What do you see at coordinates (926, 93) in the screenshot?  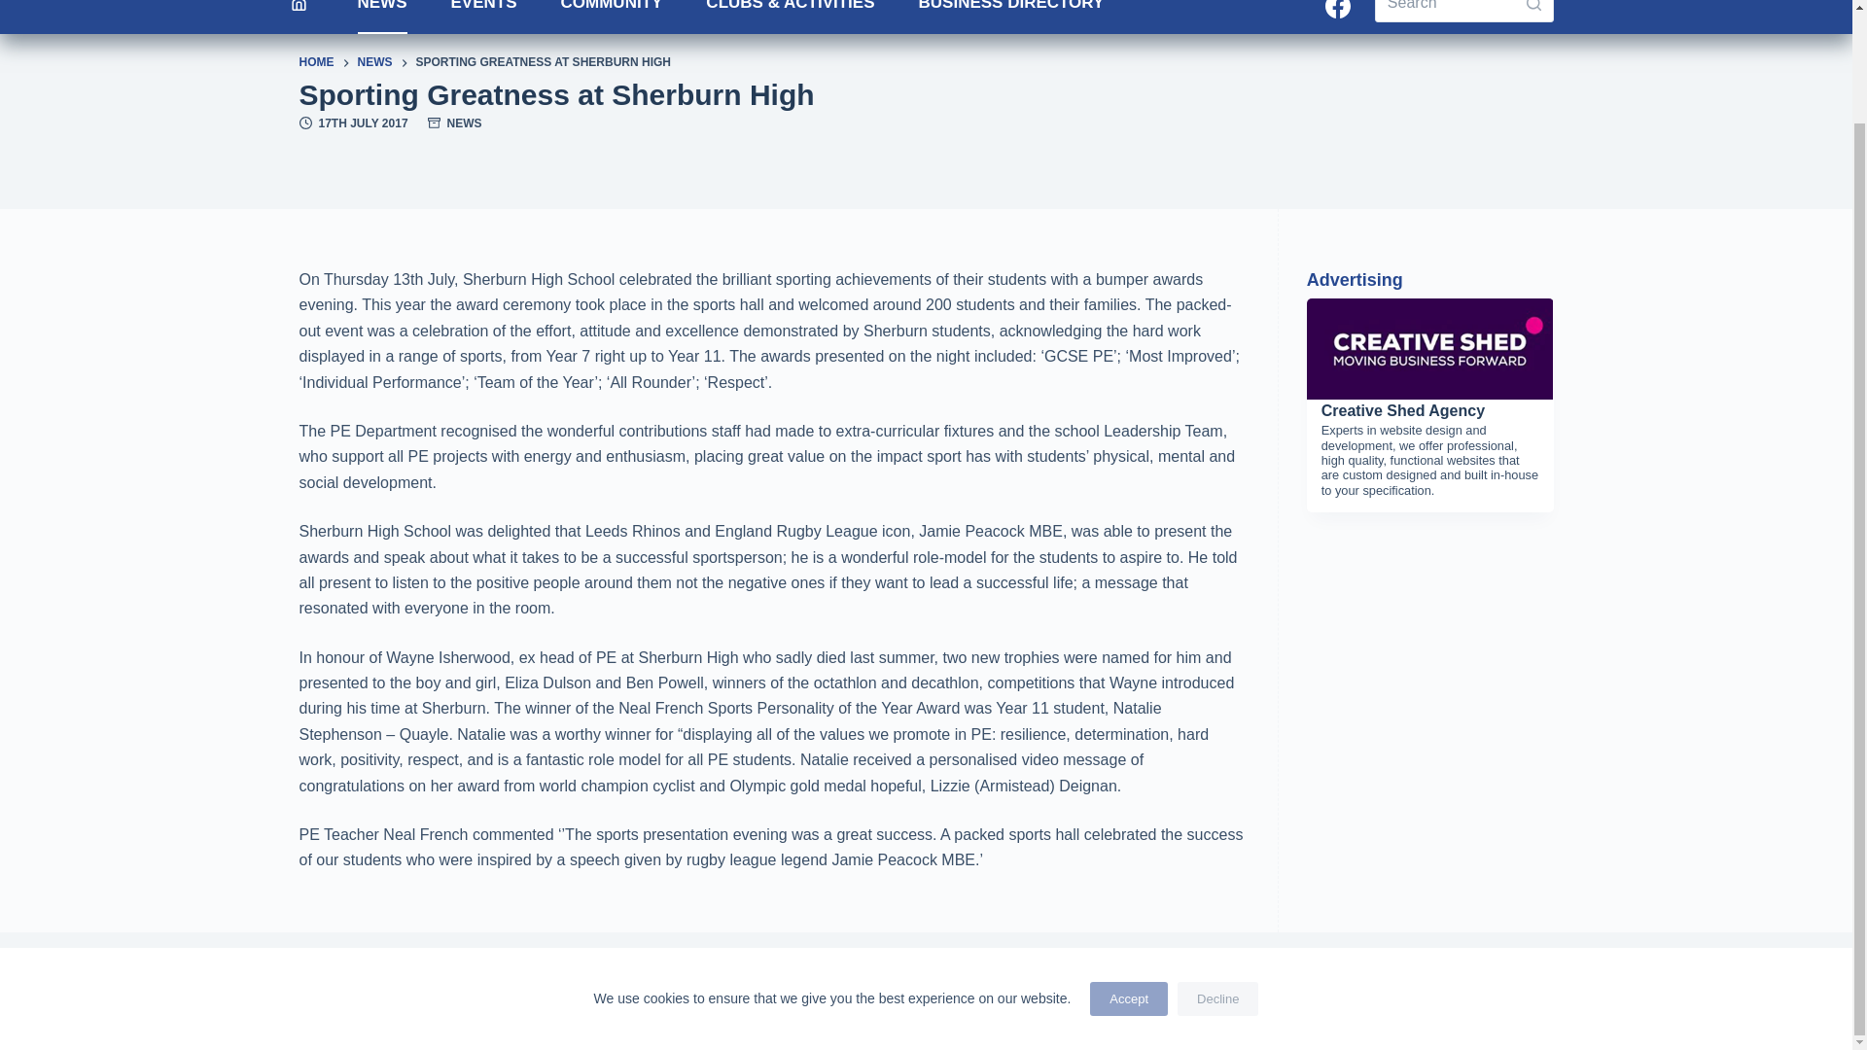 I see `Sporting Greatness at Sherburn High` at bounding box center [926, 93].